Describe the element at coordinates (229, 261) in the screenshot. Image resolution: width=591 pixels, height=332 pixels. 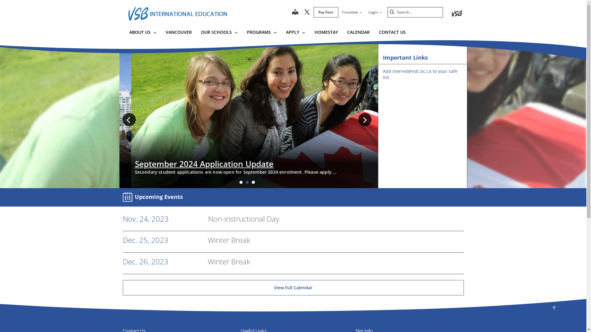
I see `Winter Break` at that location.